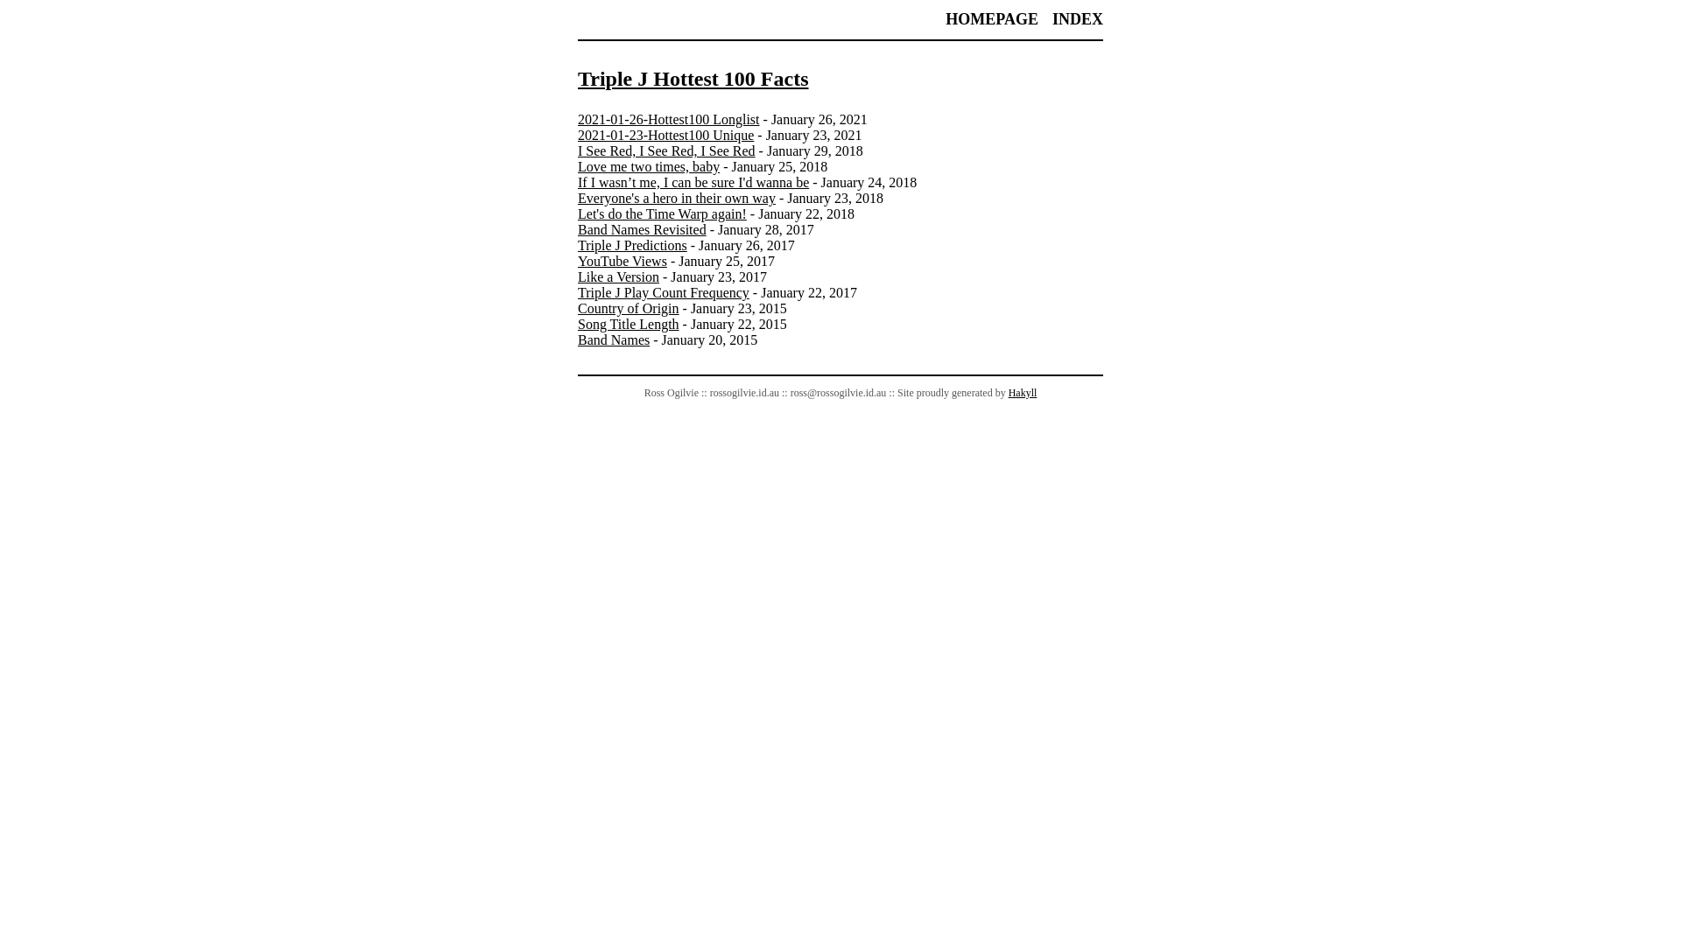 This screenshot has width=1681, height=945. What do you see at coordinates (1023, 393) in the screenshot?
I see `Hakyll` at bounding box center [1023, 393].